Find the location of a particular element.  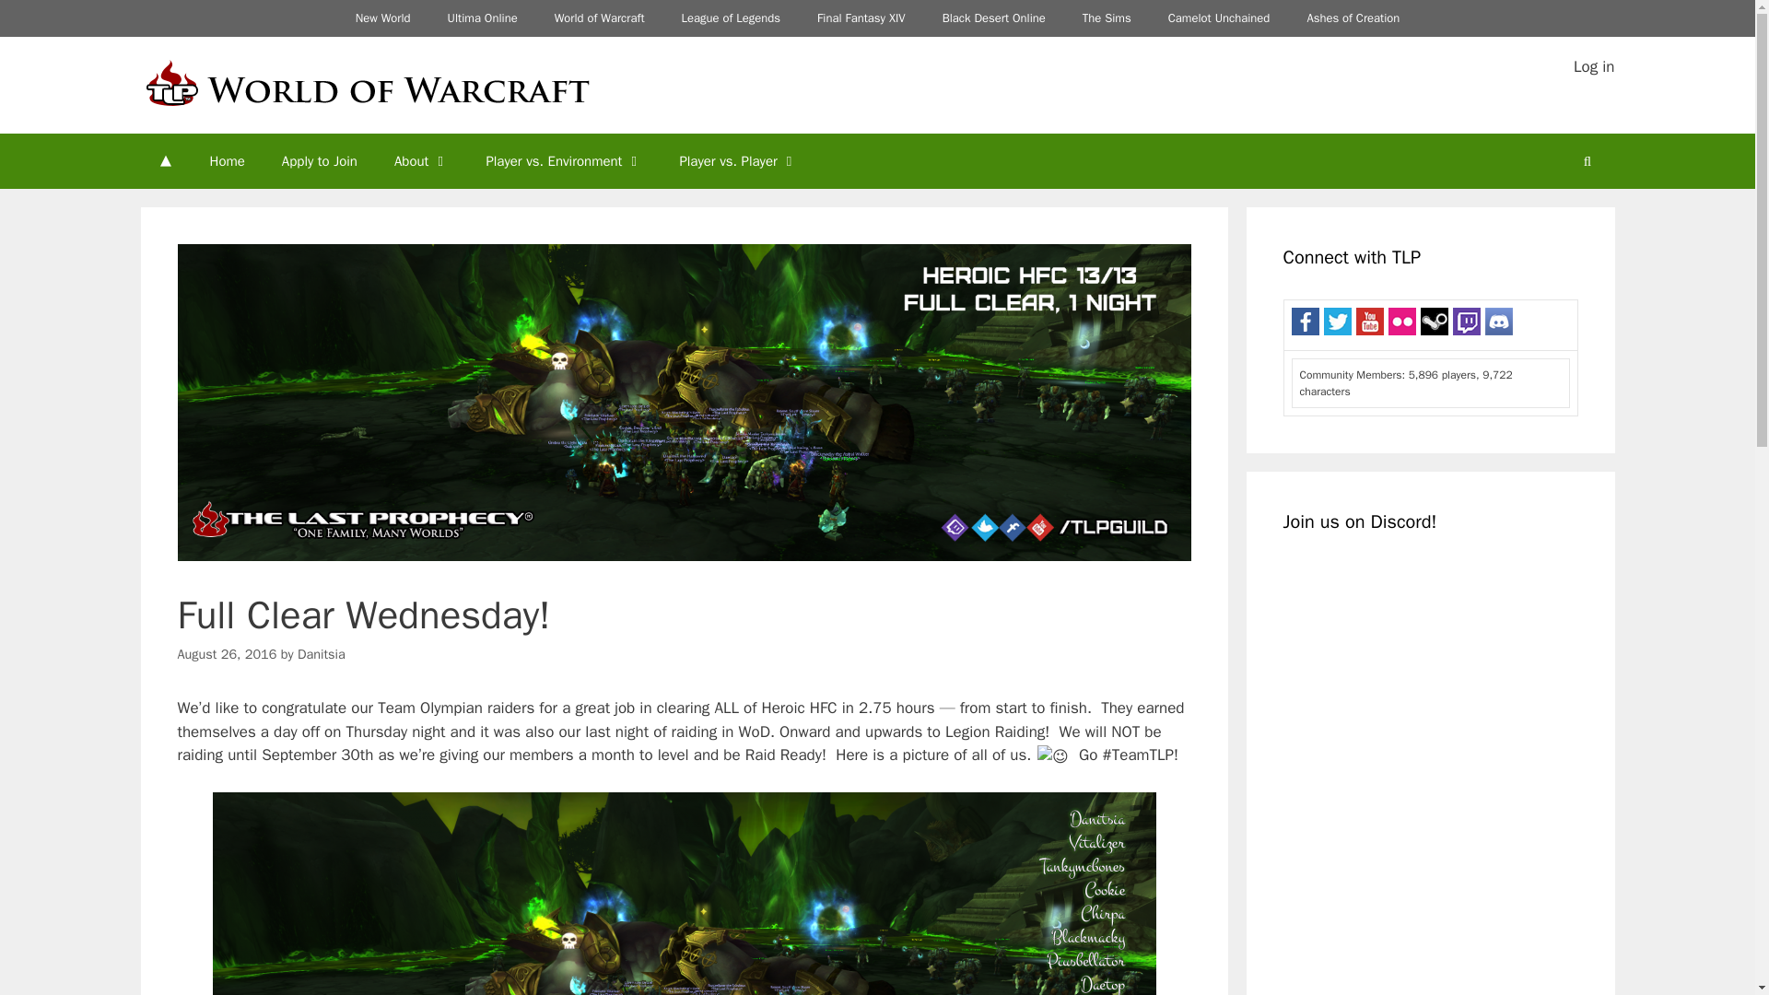

View all posts by Danitsia is located at coordinates (321, 654).